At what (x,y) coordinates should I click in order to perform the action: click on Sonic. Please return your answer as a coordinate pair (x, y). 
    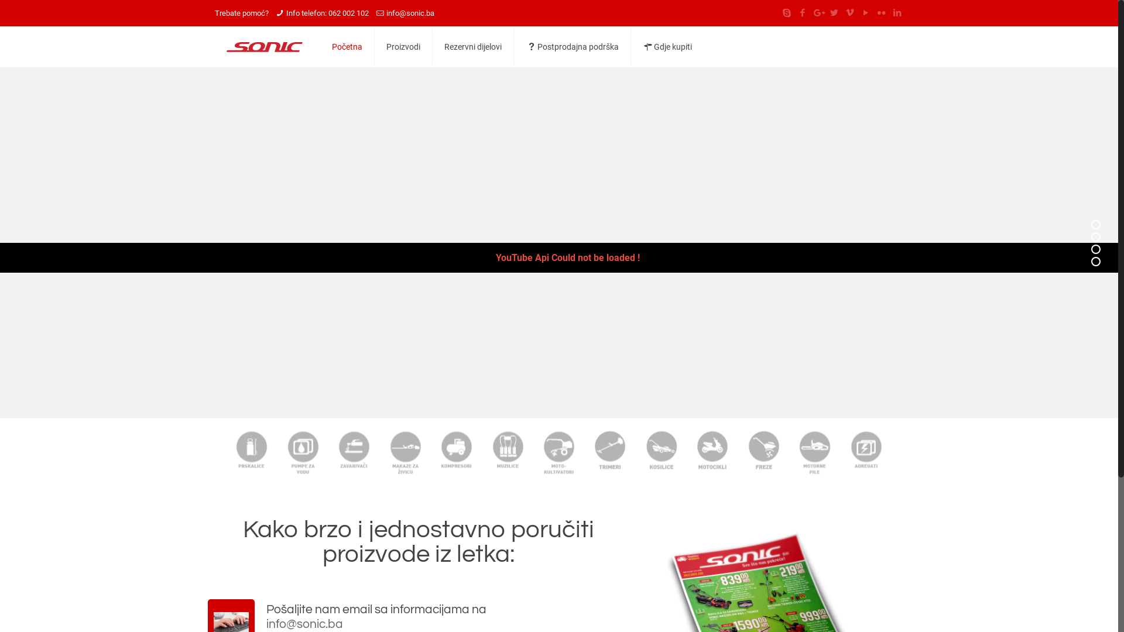
    Looking at the image, I should click on (265, 47).